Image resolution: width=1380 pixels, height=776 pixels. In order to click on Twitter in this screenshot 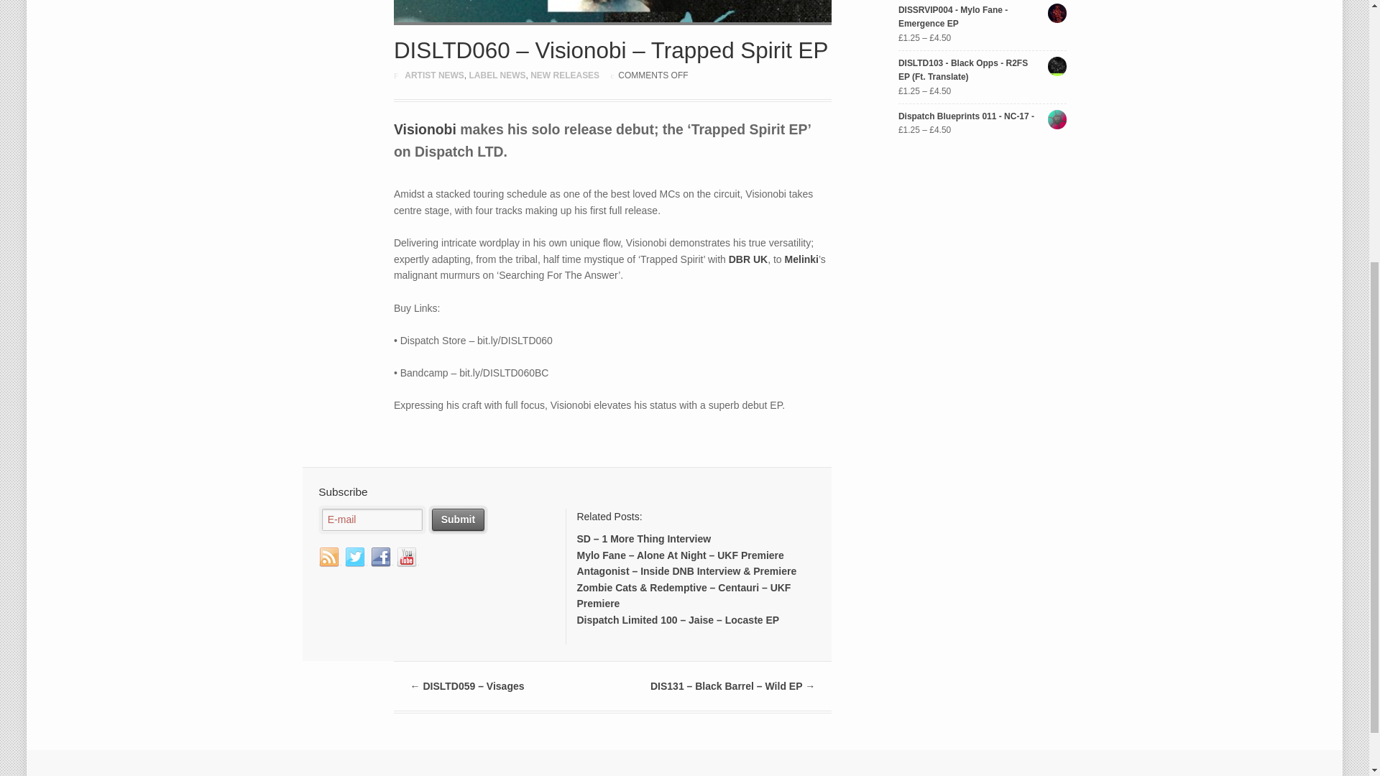, I will do `click(355, 558)`.